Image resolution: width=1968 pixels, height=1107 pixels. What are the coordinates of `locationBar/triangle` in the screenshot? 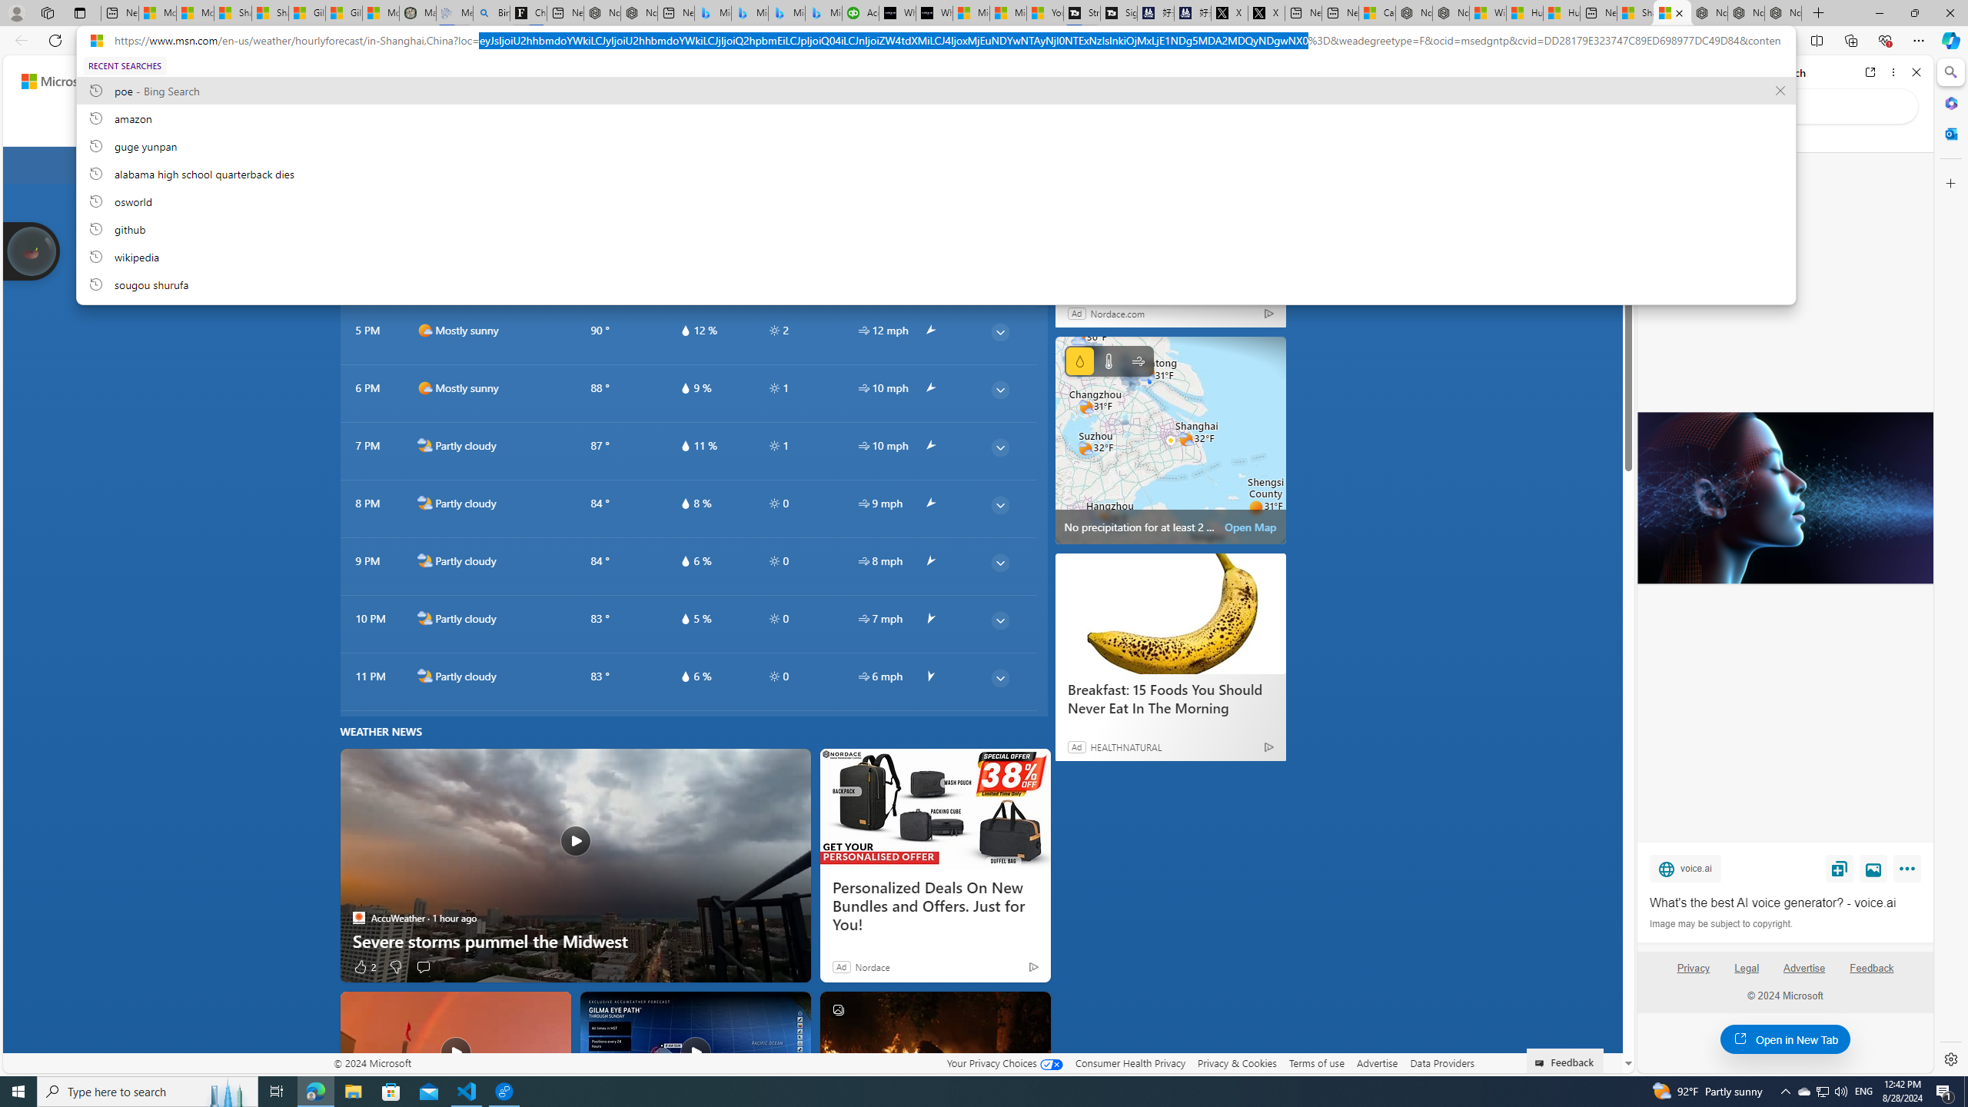 It's located at (1282, 165).